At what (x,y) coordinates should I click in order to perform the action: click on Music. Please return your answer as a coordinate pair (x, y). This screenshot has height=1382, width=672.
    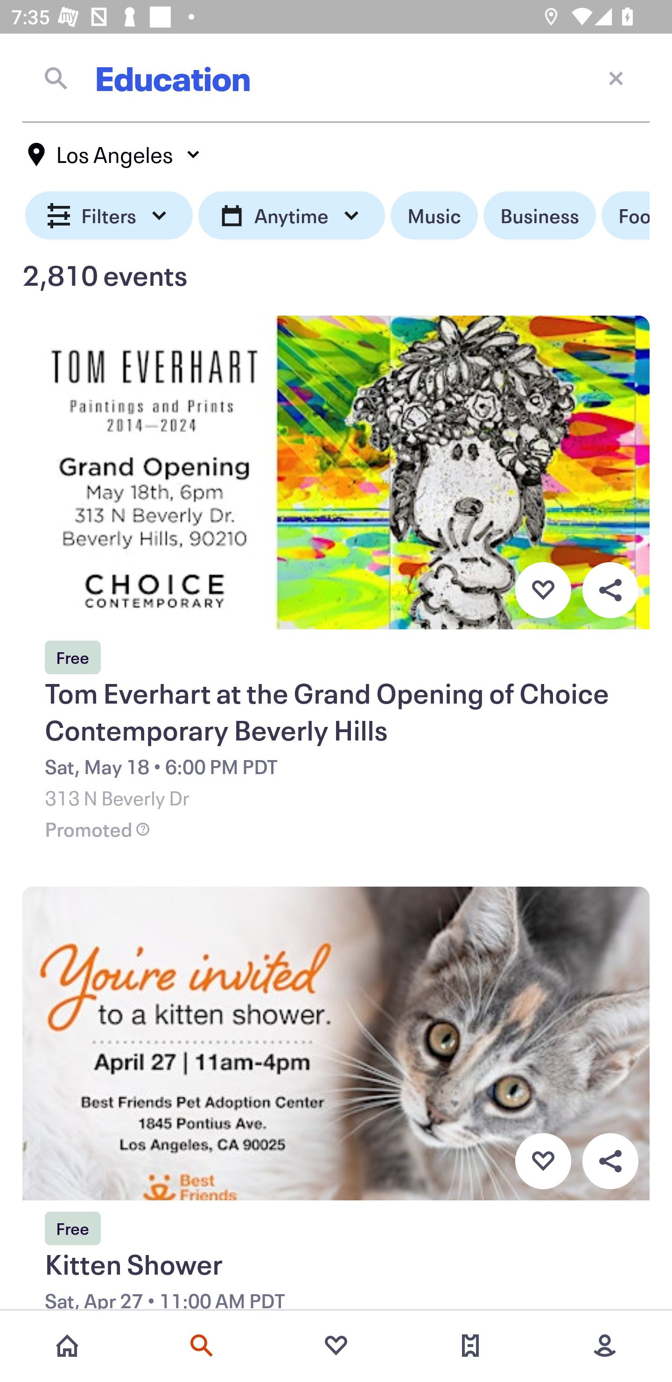
    Looking at the image, I should click on (434, 216).